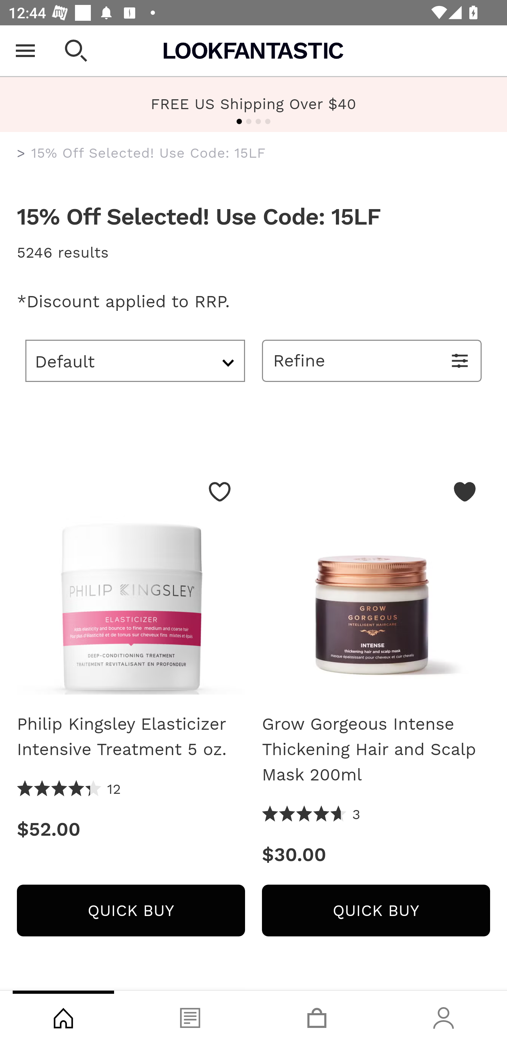 This screenshot has width=507, height=1042. Describe the element at coordinates (69, 789) in the screenshot. I see `4.33 Stars 12 Reviews` at that location.